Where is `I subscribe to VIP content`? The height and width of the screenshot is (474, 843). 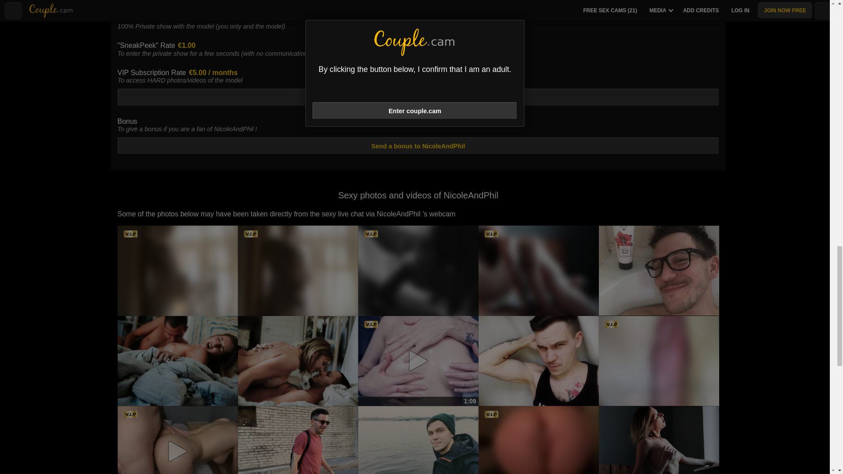 I subscribe to VIP content is located at coordinates (418, 97).